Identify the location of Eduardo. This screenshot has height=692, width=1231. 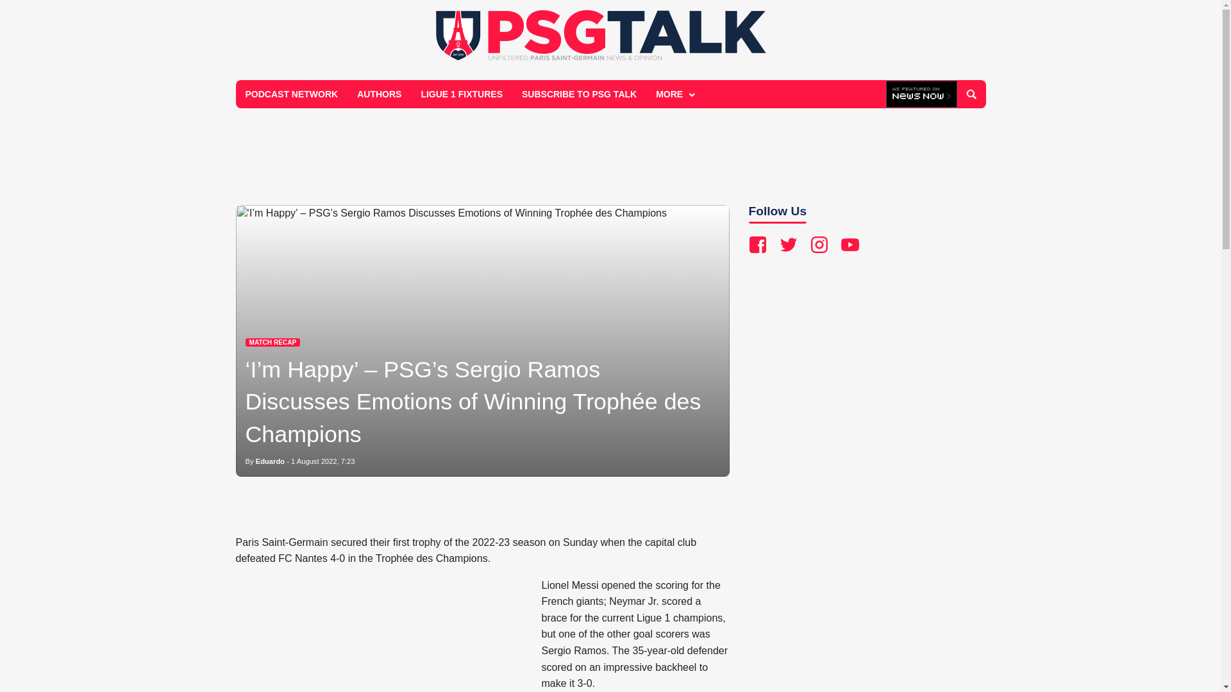
(270, 461).